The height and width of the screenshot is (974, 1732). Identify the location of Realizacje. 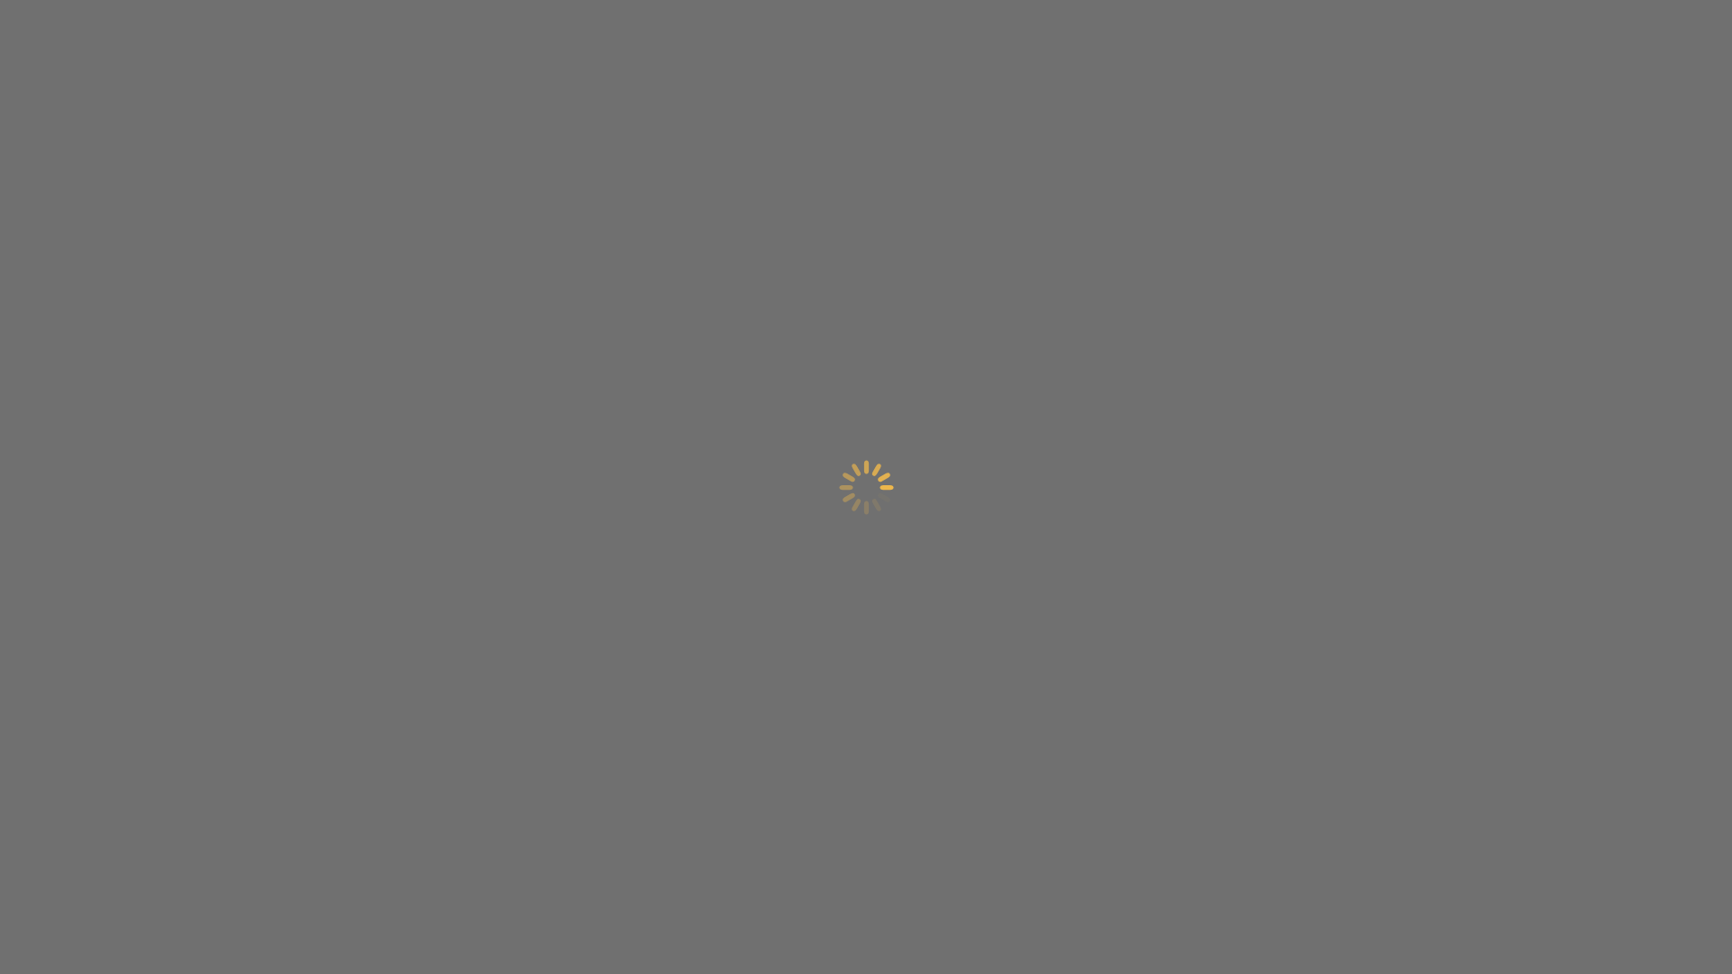
(976, 525).